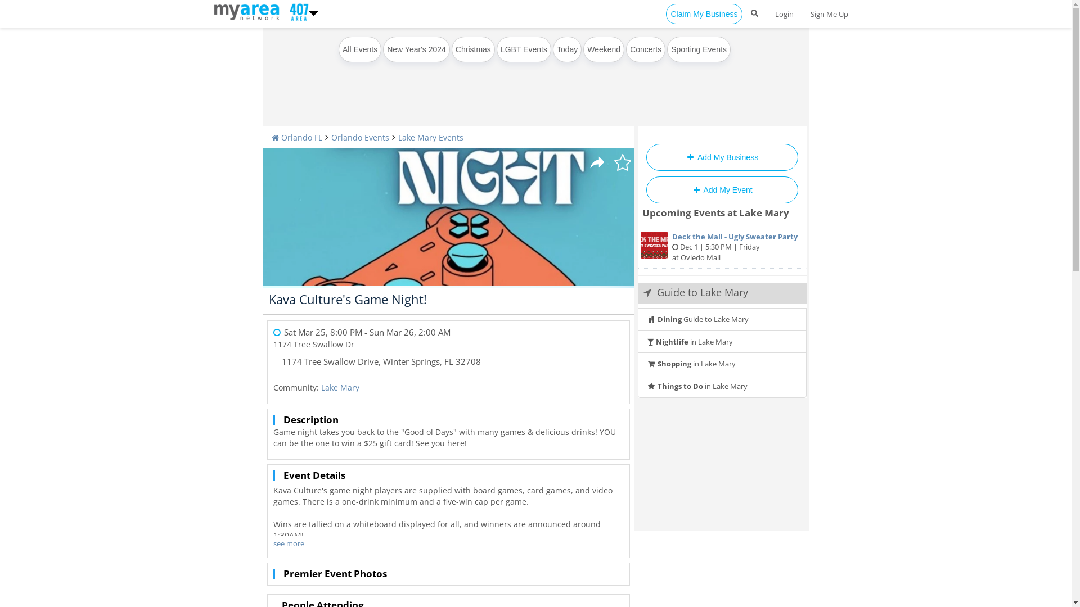 The height and width of the screenshot is (607, 1080). What do you see at coordinates (348, 299) in the screenshot?
I see `Kava Culture's Game Night!` at bounding box center [348, 299].